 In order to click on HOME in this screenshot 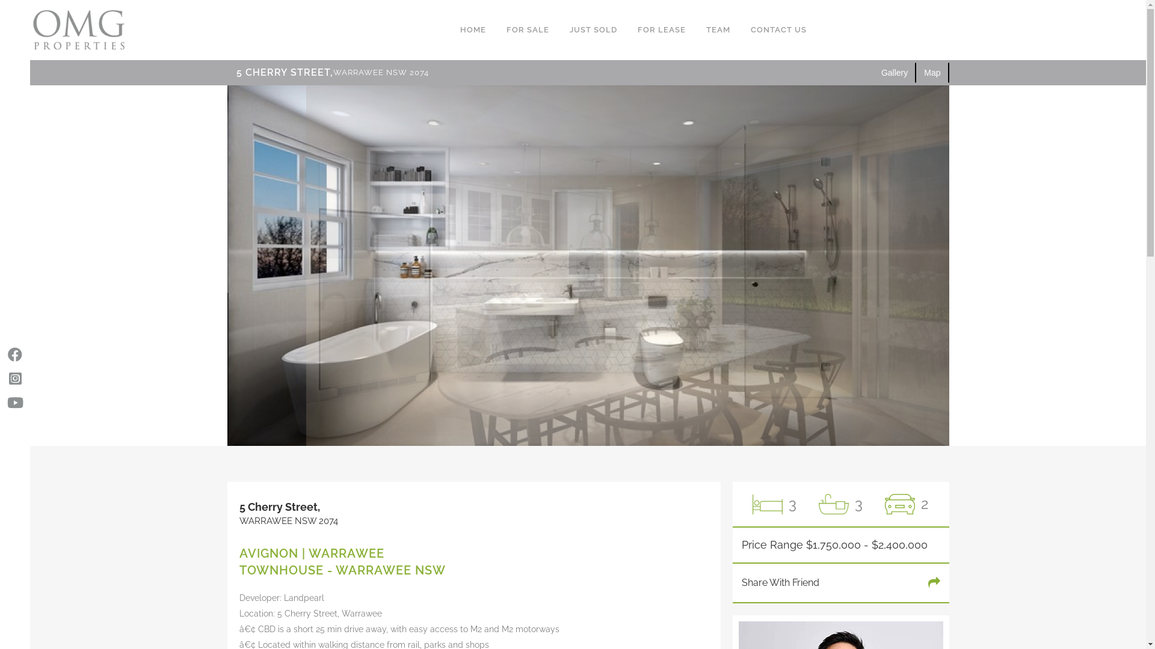, I will do `click(473, 30)`.